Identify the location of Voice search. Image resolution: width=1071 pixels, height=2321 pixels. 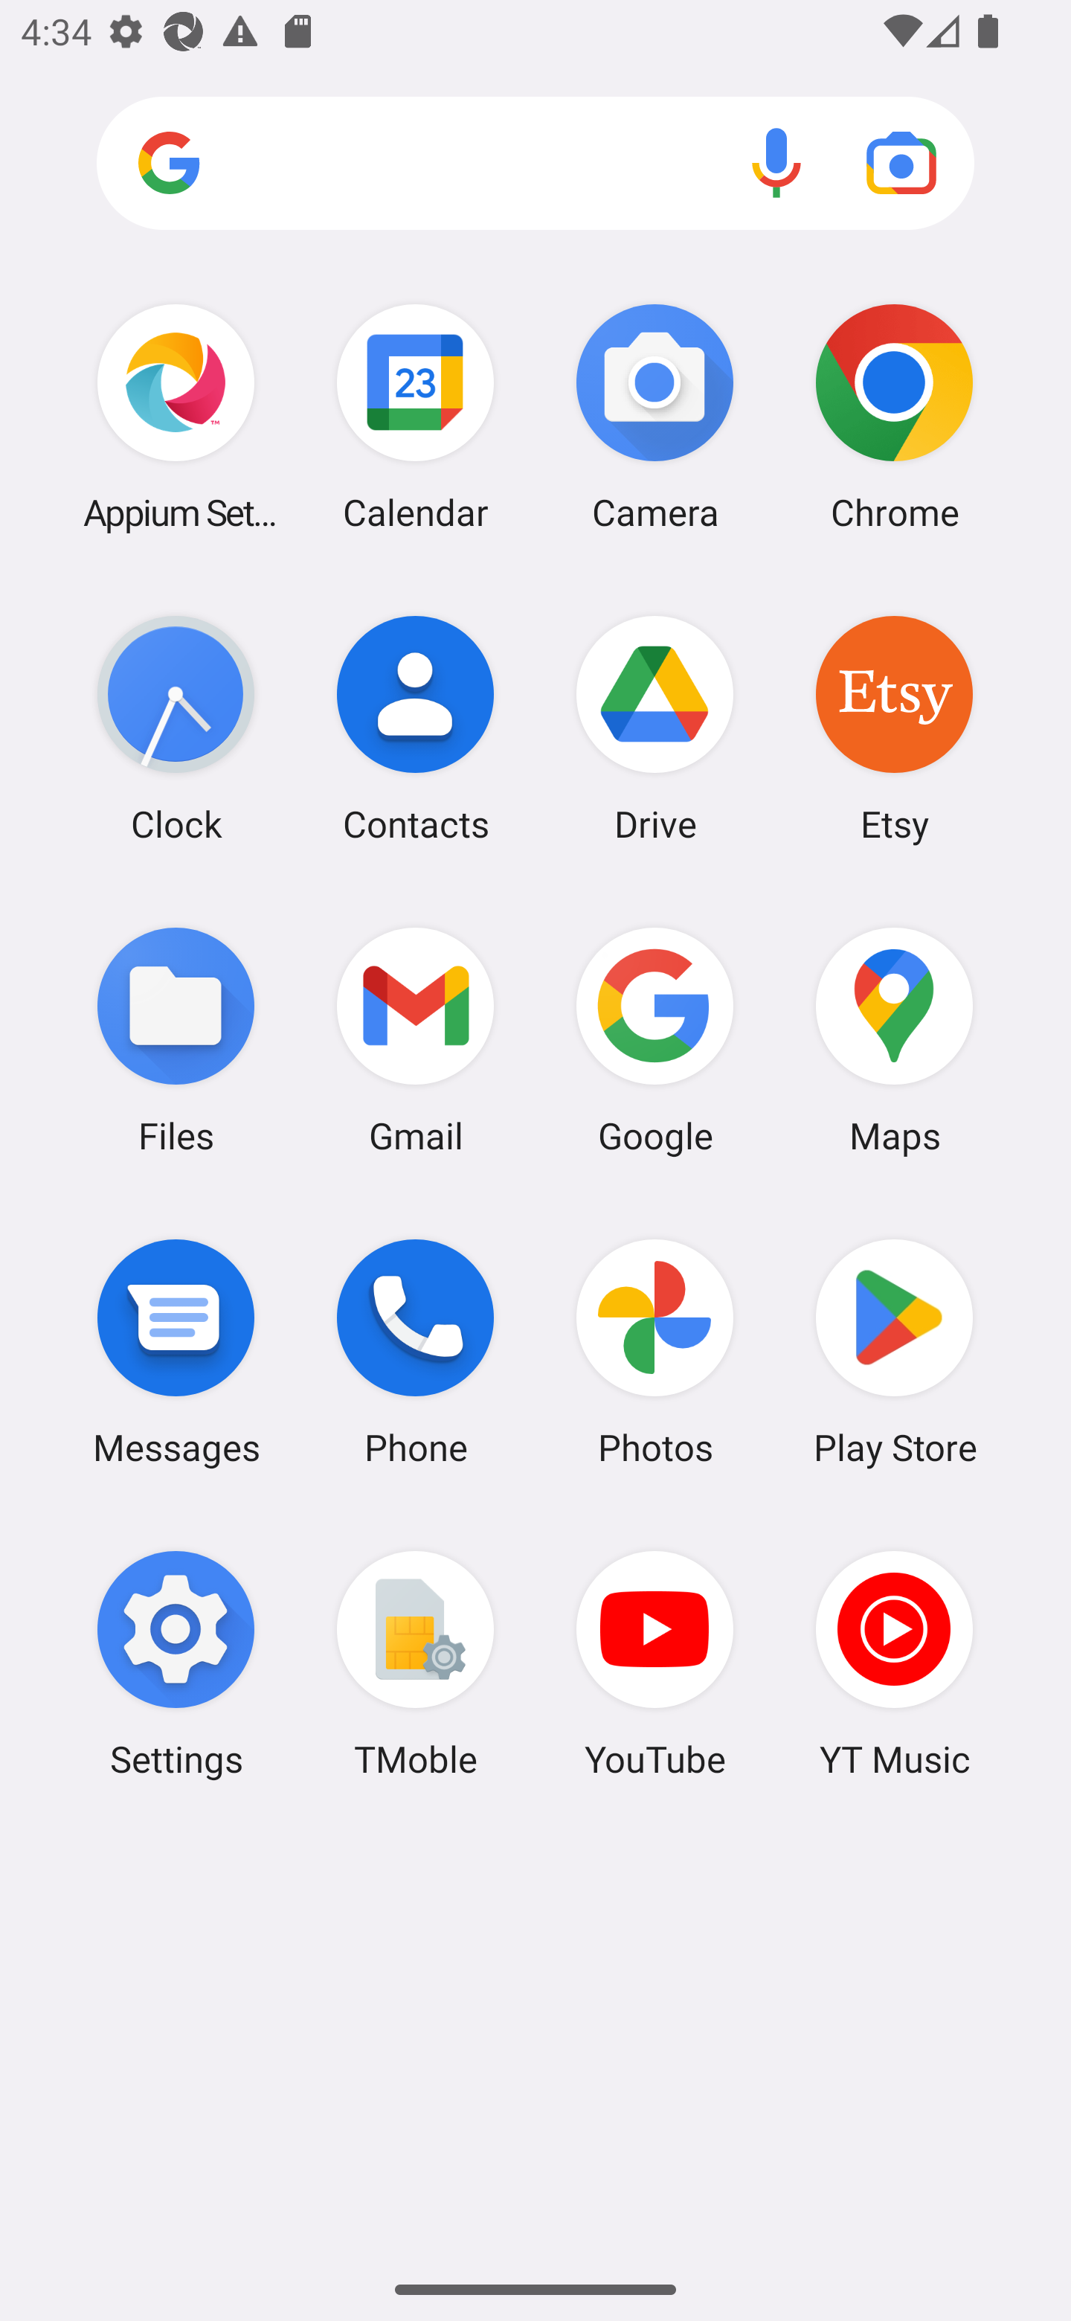
(776, 162).